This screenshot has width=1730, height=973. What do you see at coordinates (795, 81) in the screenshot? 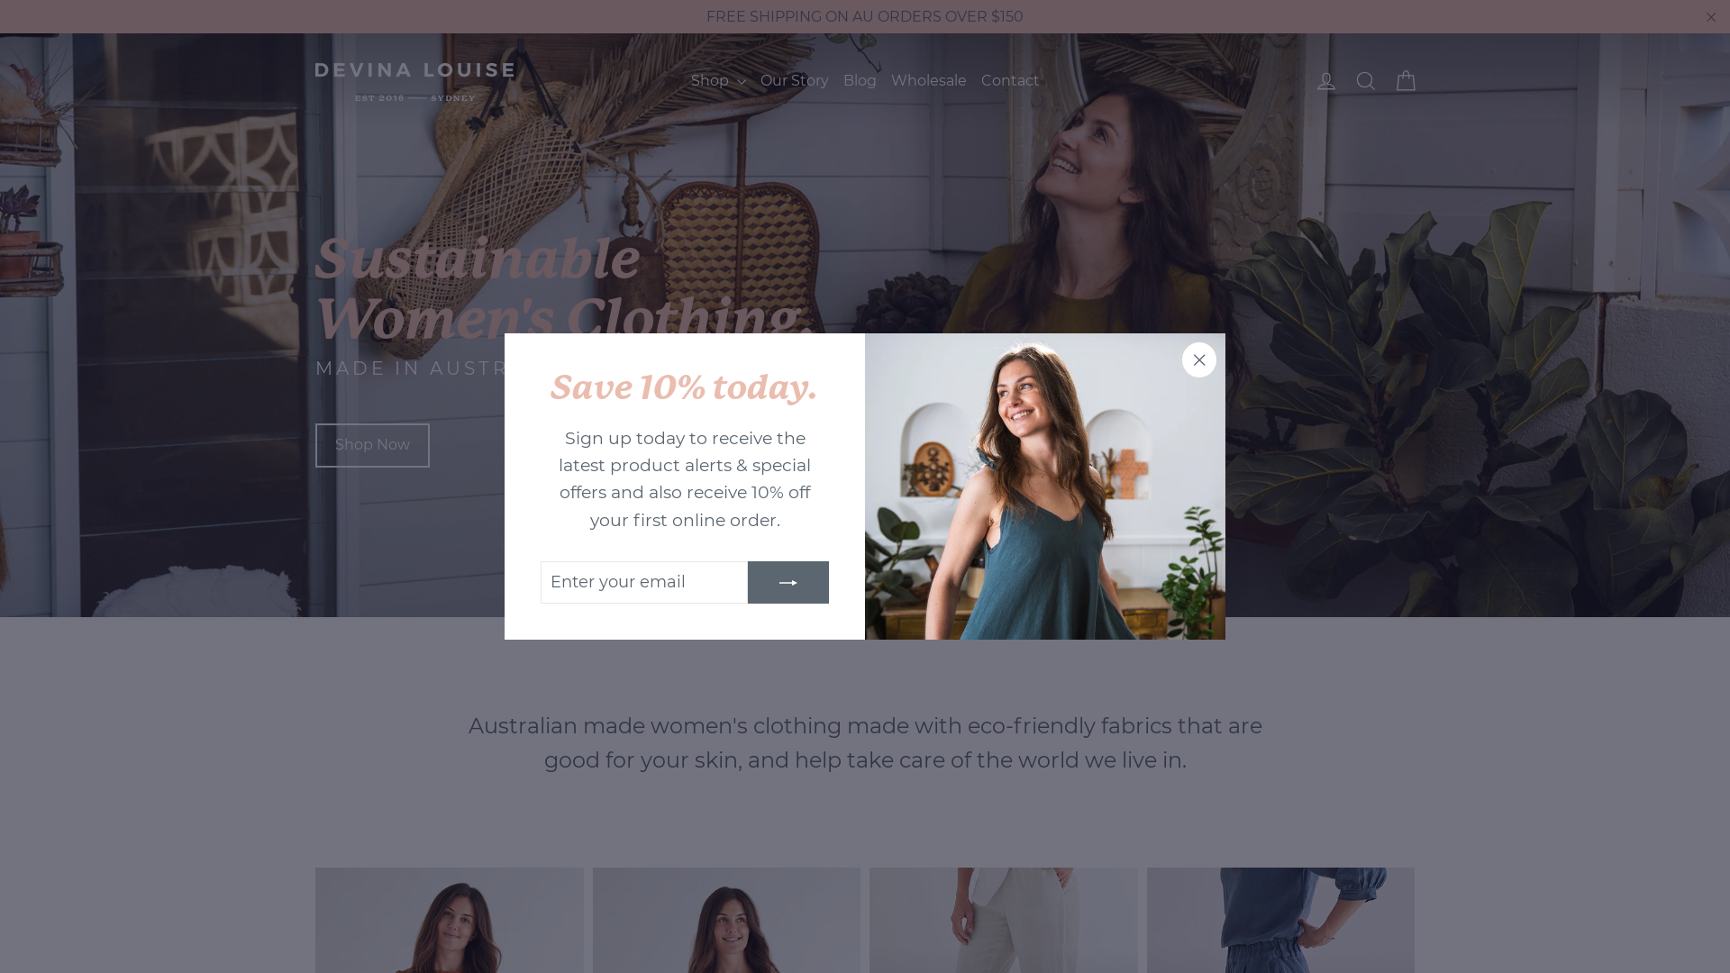
I see `Our Story` at bounding box center [795, 81].